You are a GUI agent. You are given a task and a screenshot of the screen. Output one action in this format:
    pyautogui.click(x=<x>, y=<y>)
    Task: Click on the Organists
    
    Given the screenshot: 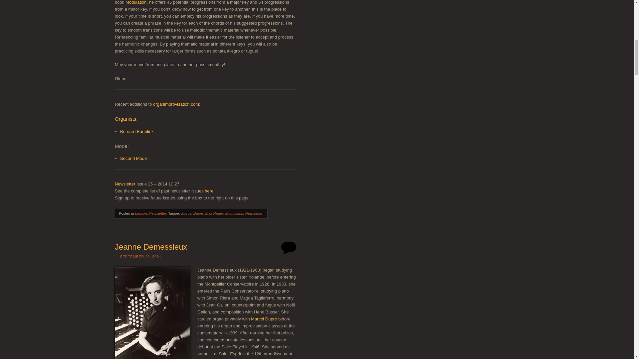 What is the action you would take?
    pyautogui.click(x=126, y=119)
    